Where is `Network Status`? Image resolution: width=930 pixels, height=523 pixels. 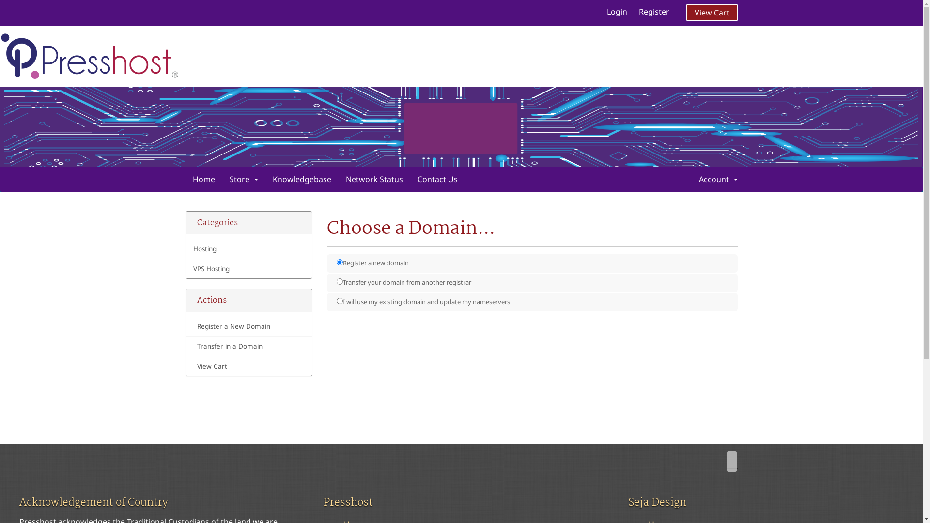
Network Status is located at coordinates (374, 179).